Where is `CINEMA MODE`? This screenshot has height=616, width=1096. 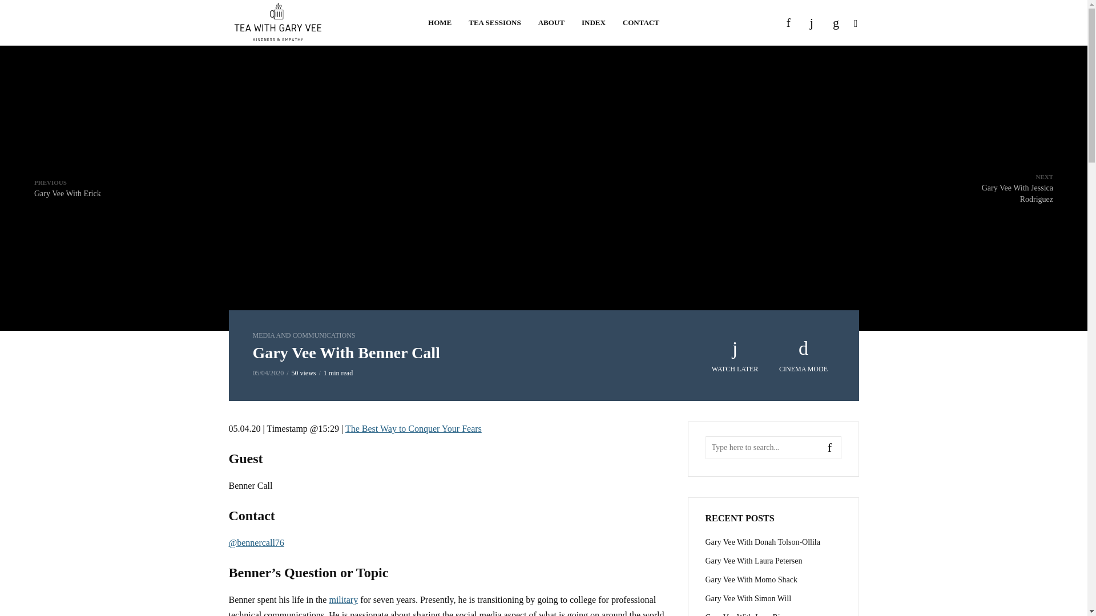 CINEMA MODE is located at coordinates (1000, 188).